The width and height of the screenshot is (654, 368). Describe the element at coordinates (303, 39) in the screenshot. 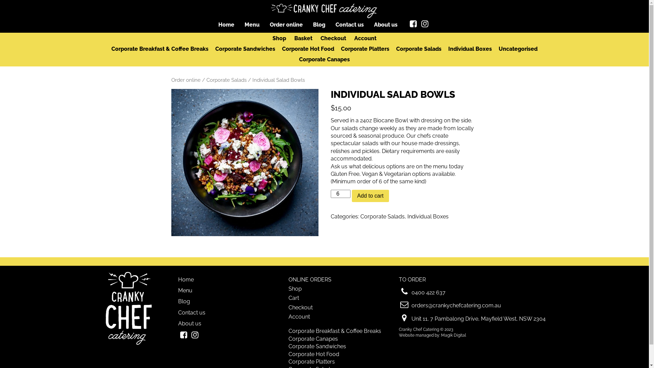

I see `Basket` at that location.